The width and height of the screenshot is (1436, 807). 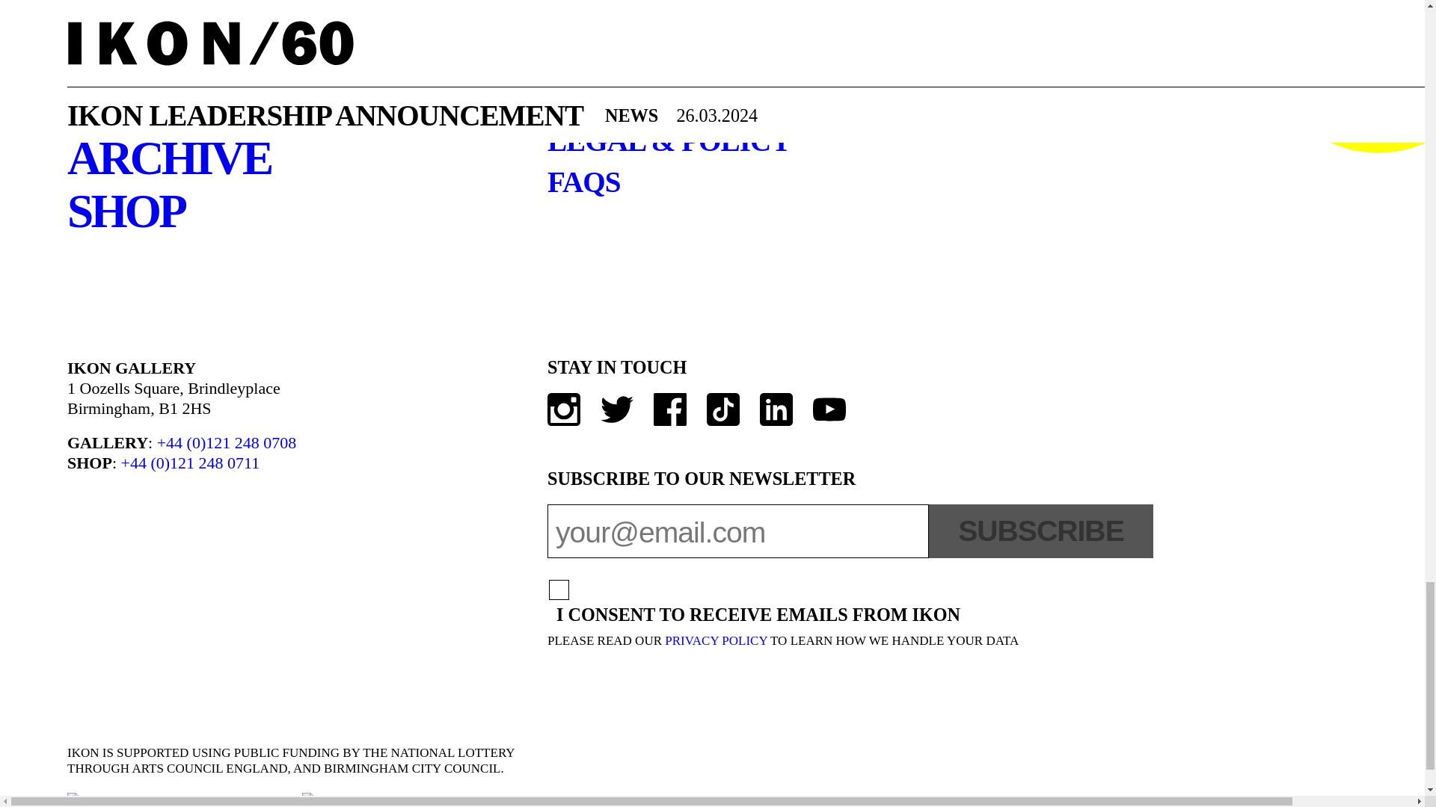 What do you see at coordinates (715, 640) in the screenshot?
I see `PRIVACY POLICY` at bounding box center [715, 640].